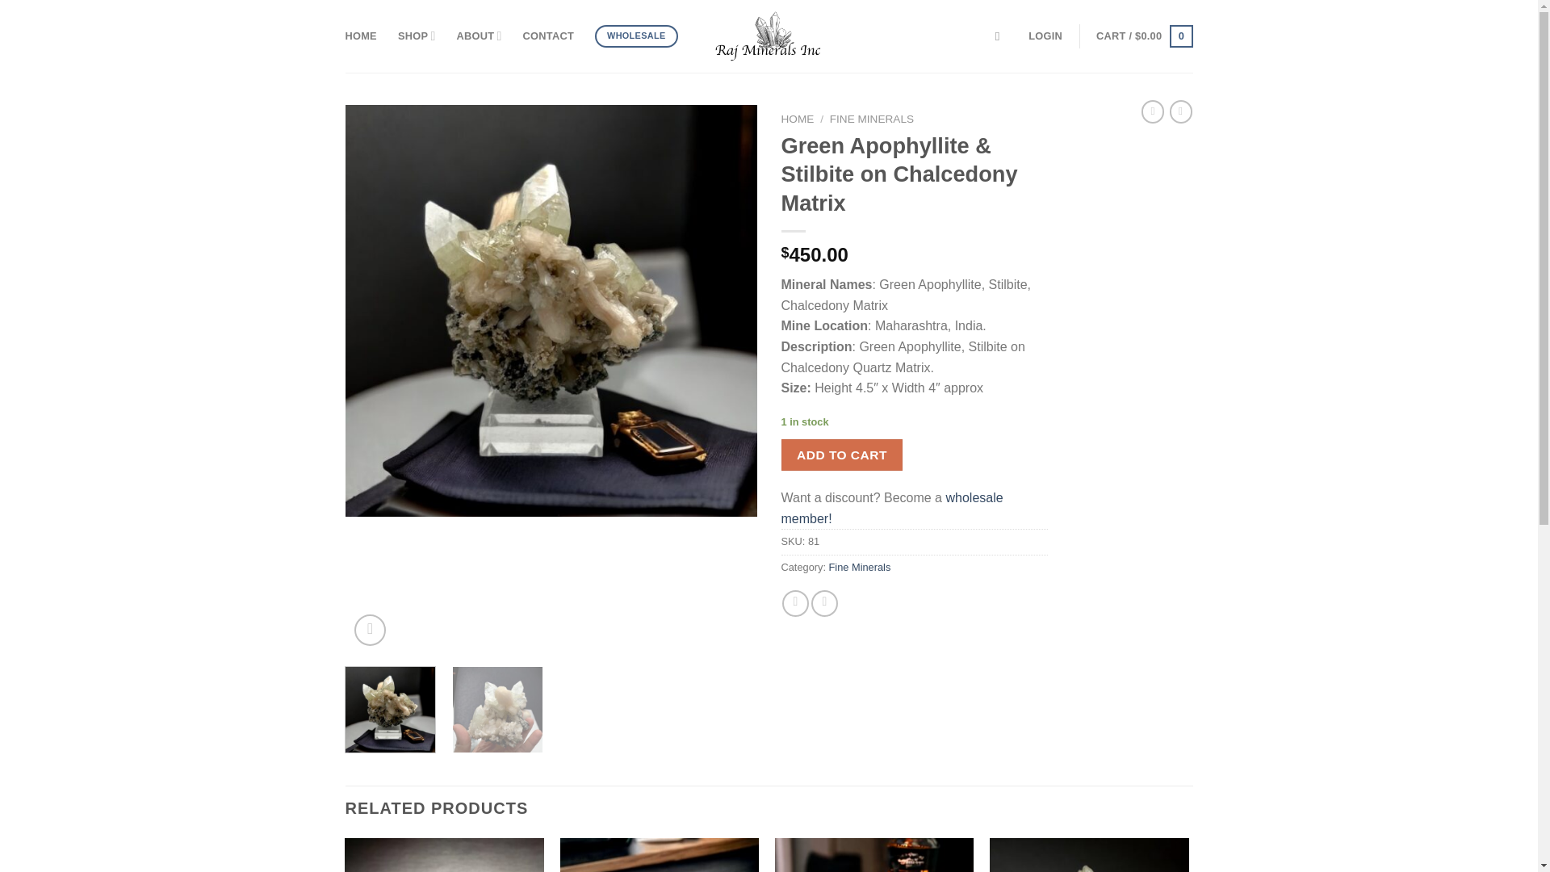 This screenshot has width=1550, height=872. I want to click on ADD TO CART, so click(842, 455).